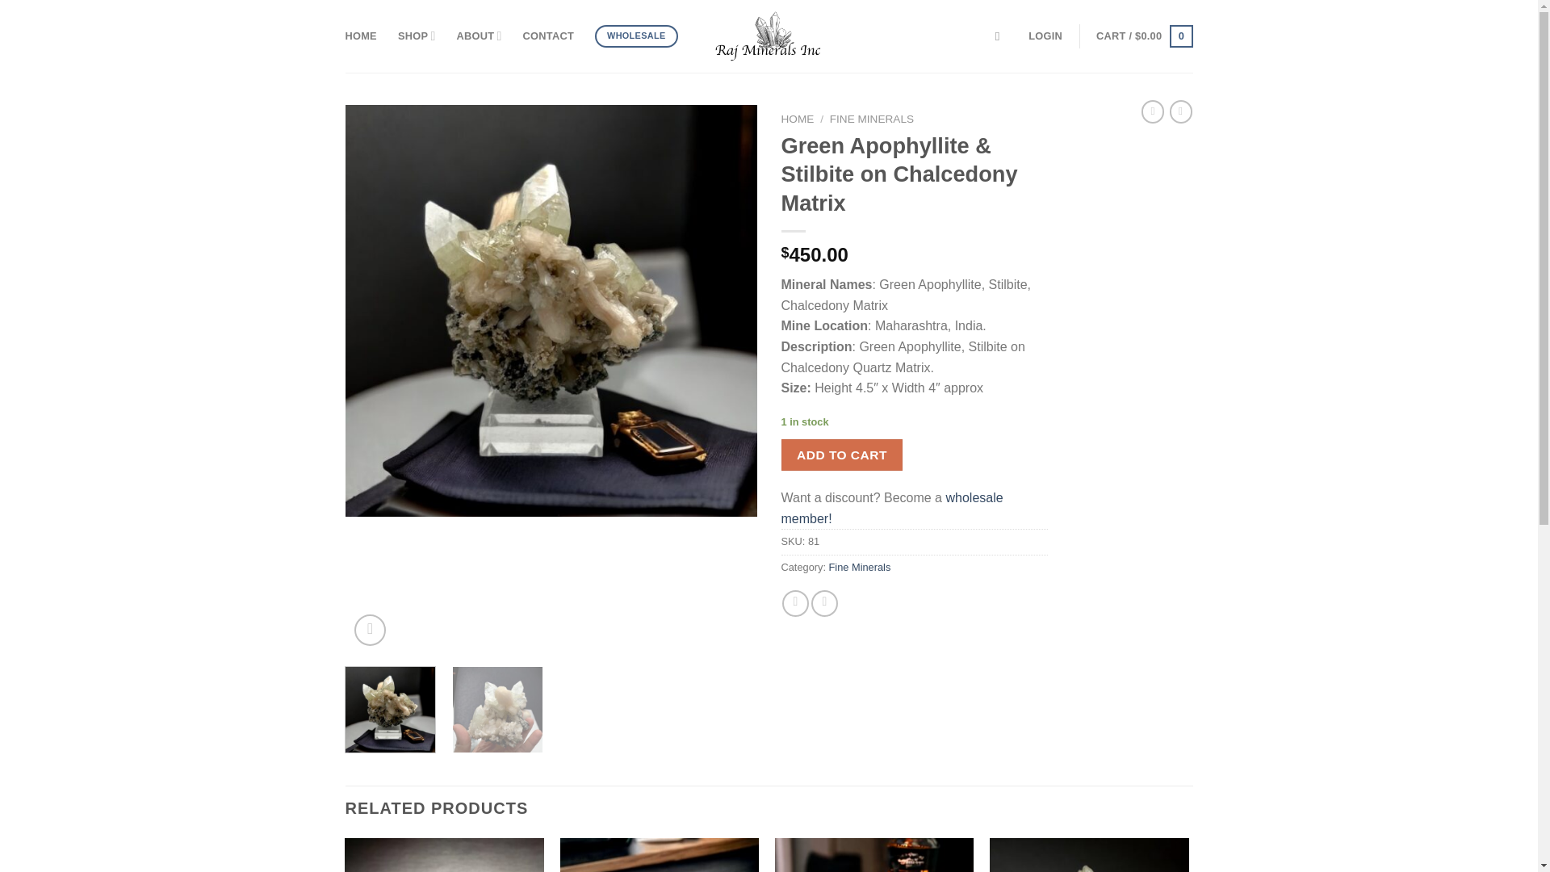 This screenshot has width=1550, height=872. I want to click on ADD TO CART, so click(842, 455).